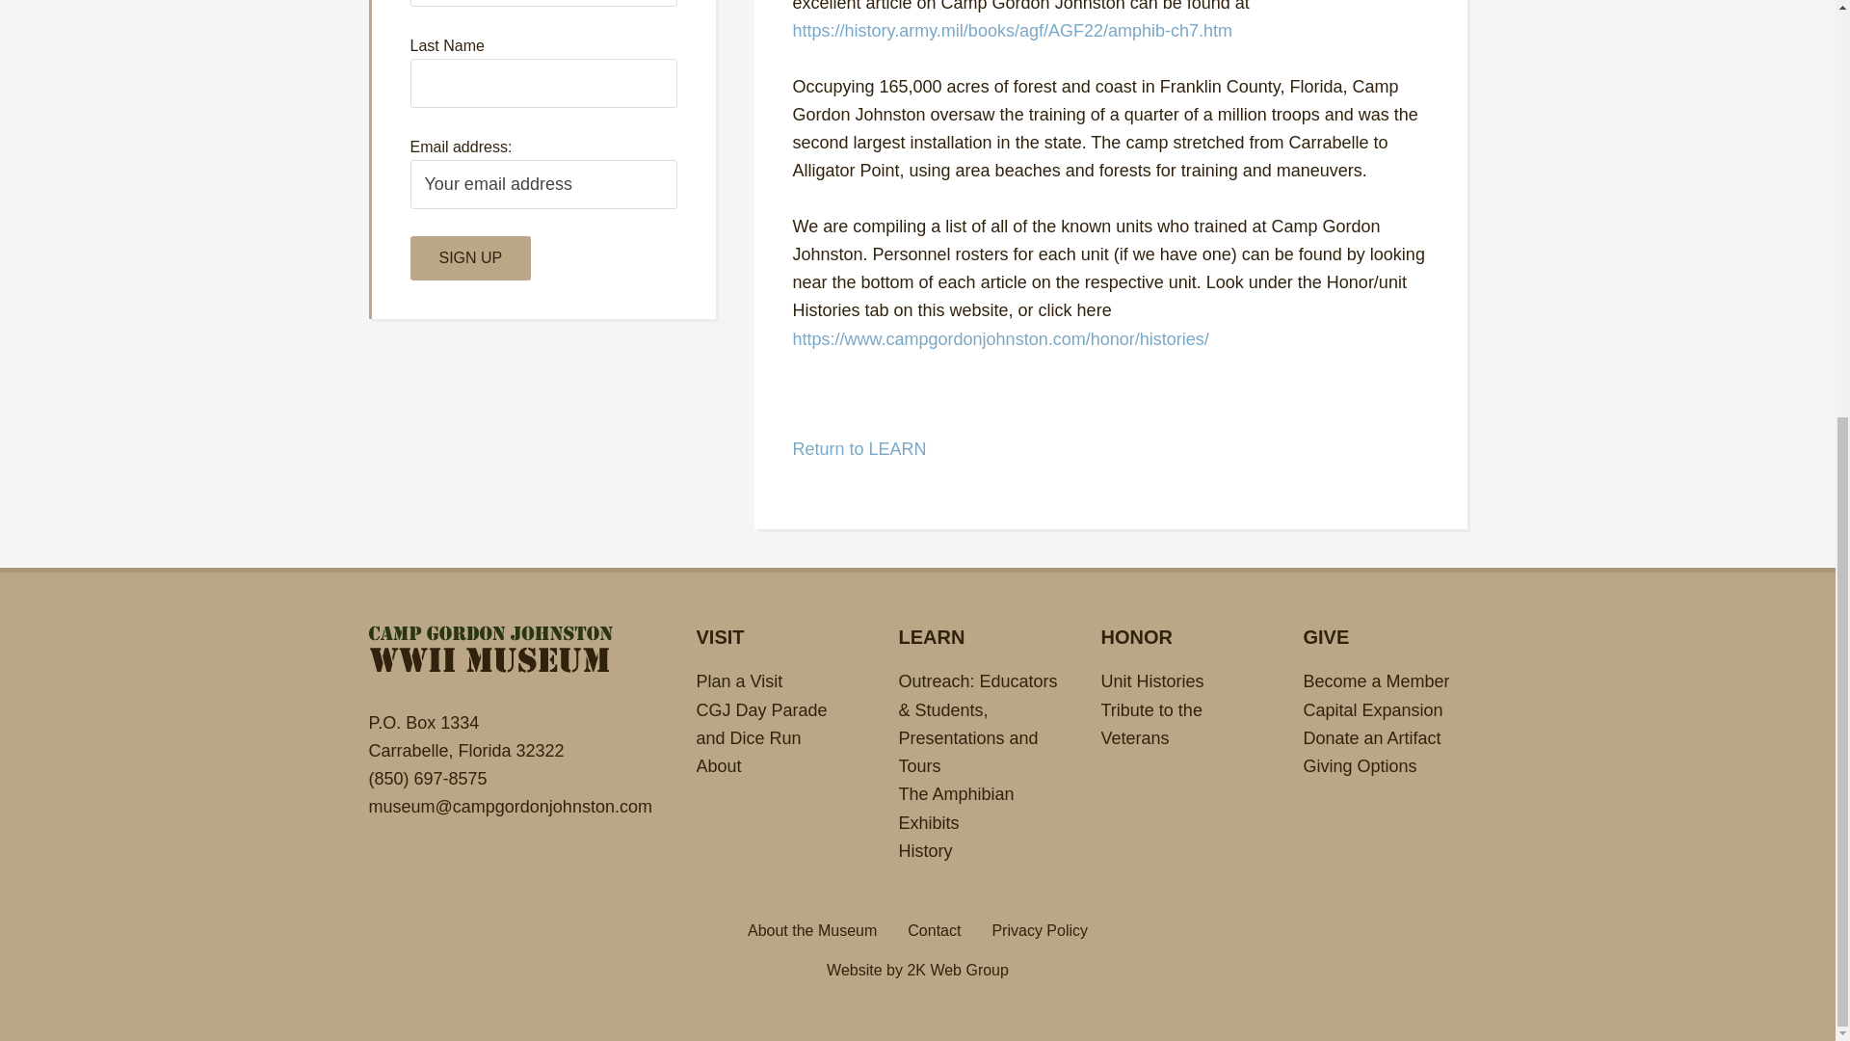 Image resolution: width=1850 pixels, height=1041 pixels. I want to click on Unit Histories, so click(1152, 681).